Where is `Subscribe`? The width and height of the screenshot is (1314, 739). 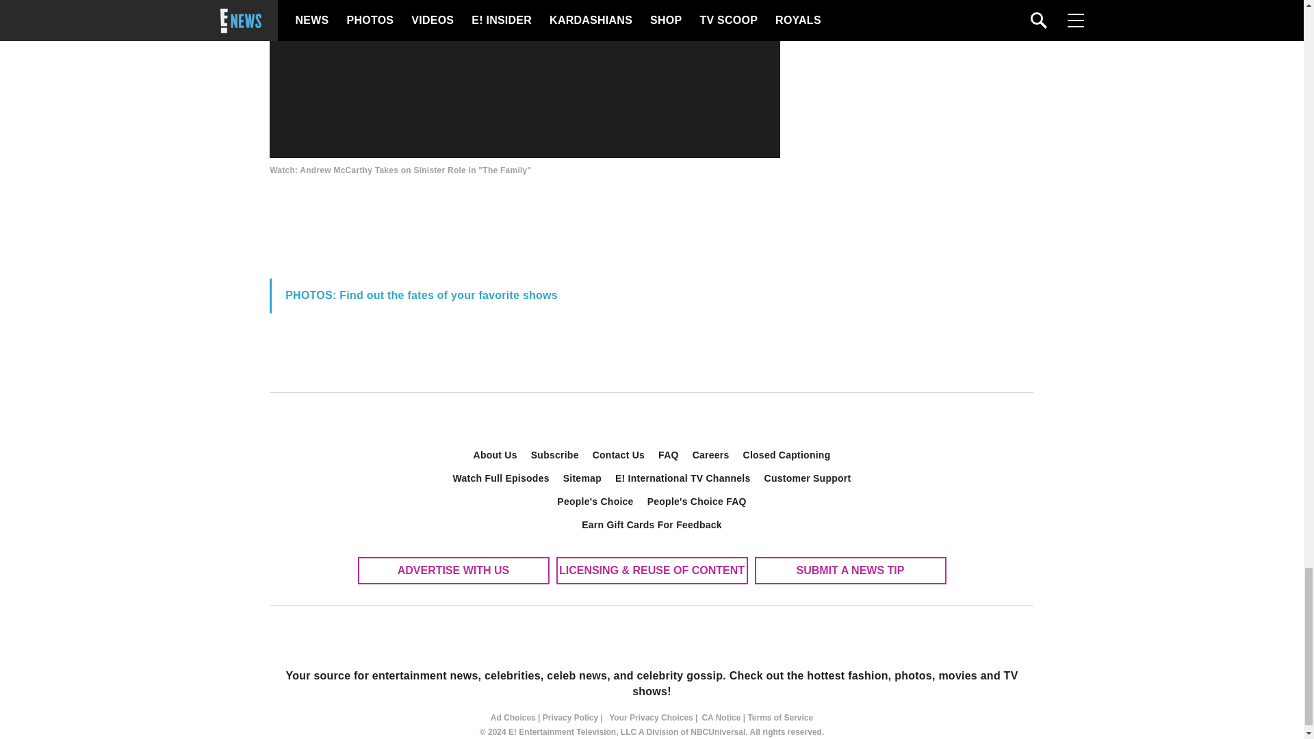
Subscribe is located at coordinates (555, 454).